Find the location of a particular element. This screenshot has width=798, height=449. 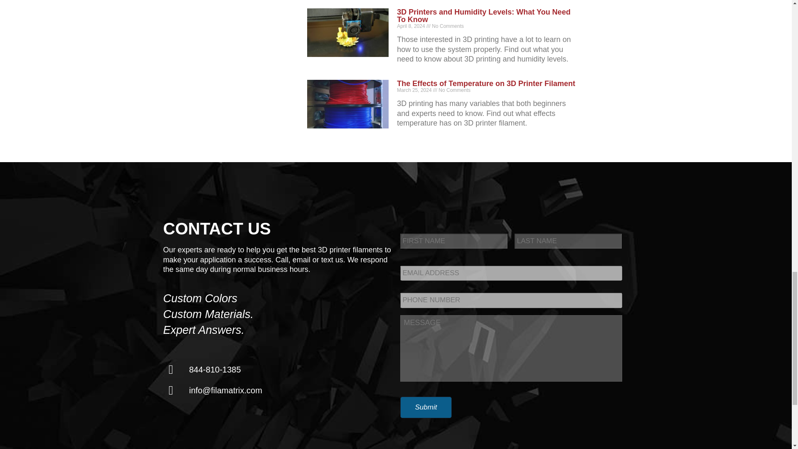

Submit is located at coordinates (426, 407).